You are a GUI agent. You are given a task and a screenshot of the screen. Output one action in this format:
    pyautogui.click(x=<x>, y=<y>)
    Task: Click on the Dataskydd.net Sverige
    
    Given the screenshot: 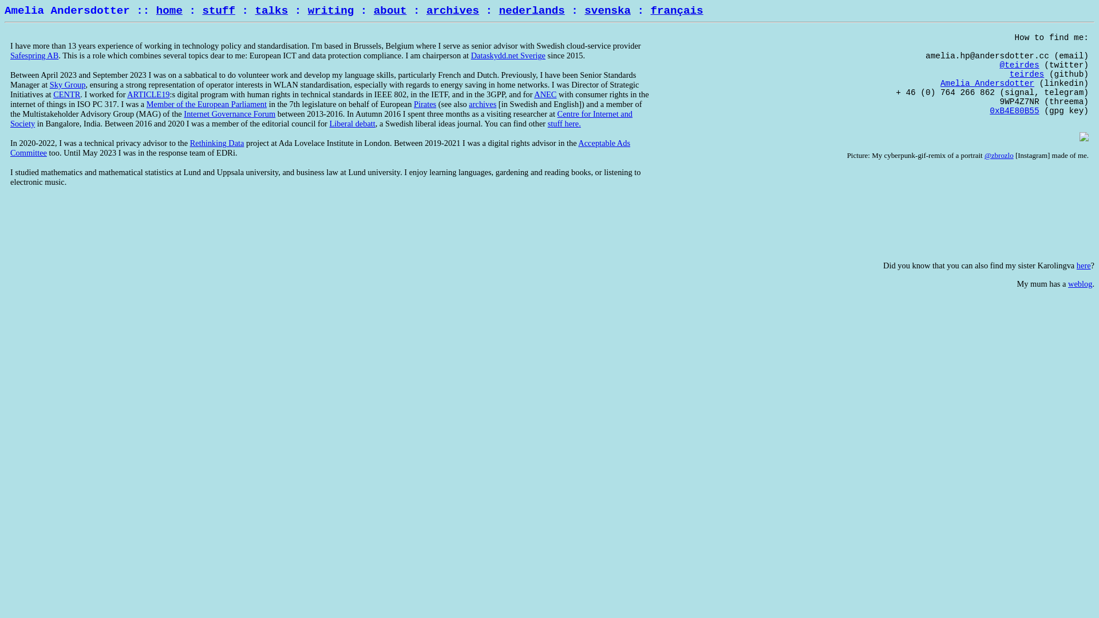 What is the action you would take?
    pyautogui.click(x=508, y=56)
    